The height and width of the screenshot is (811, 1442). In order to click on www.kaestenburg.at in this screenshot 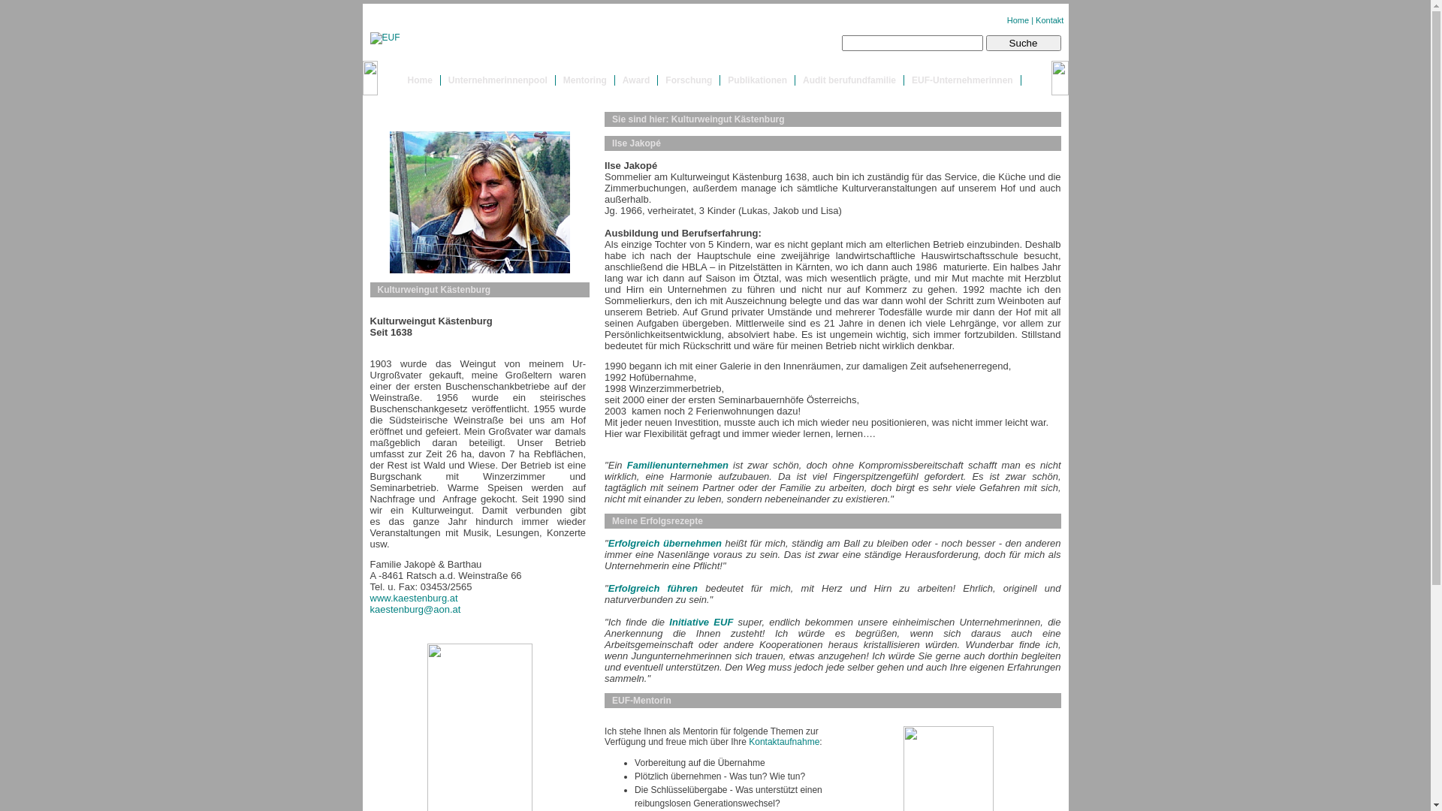, I will do `click(413, 598)`.